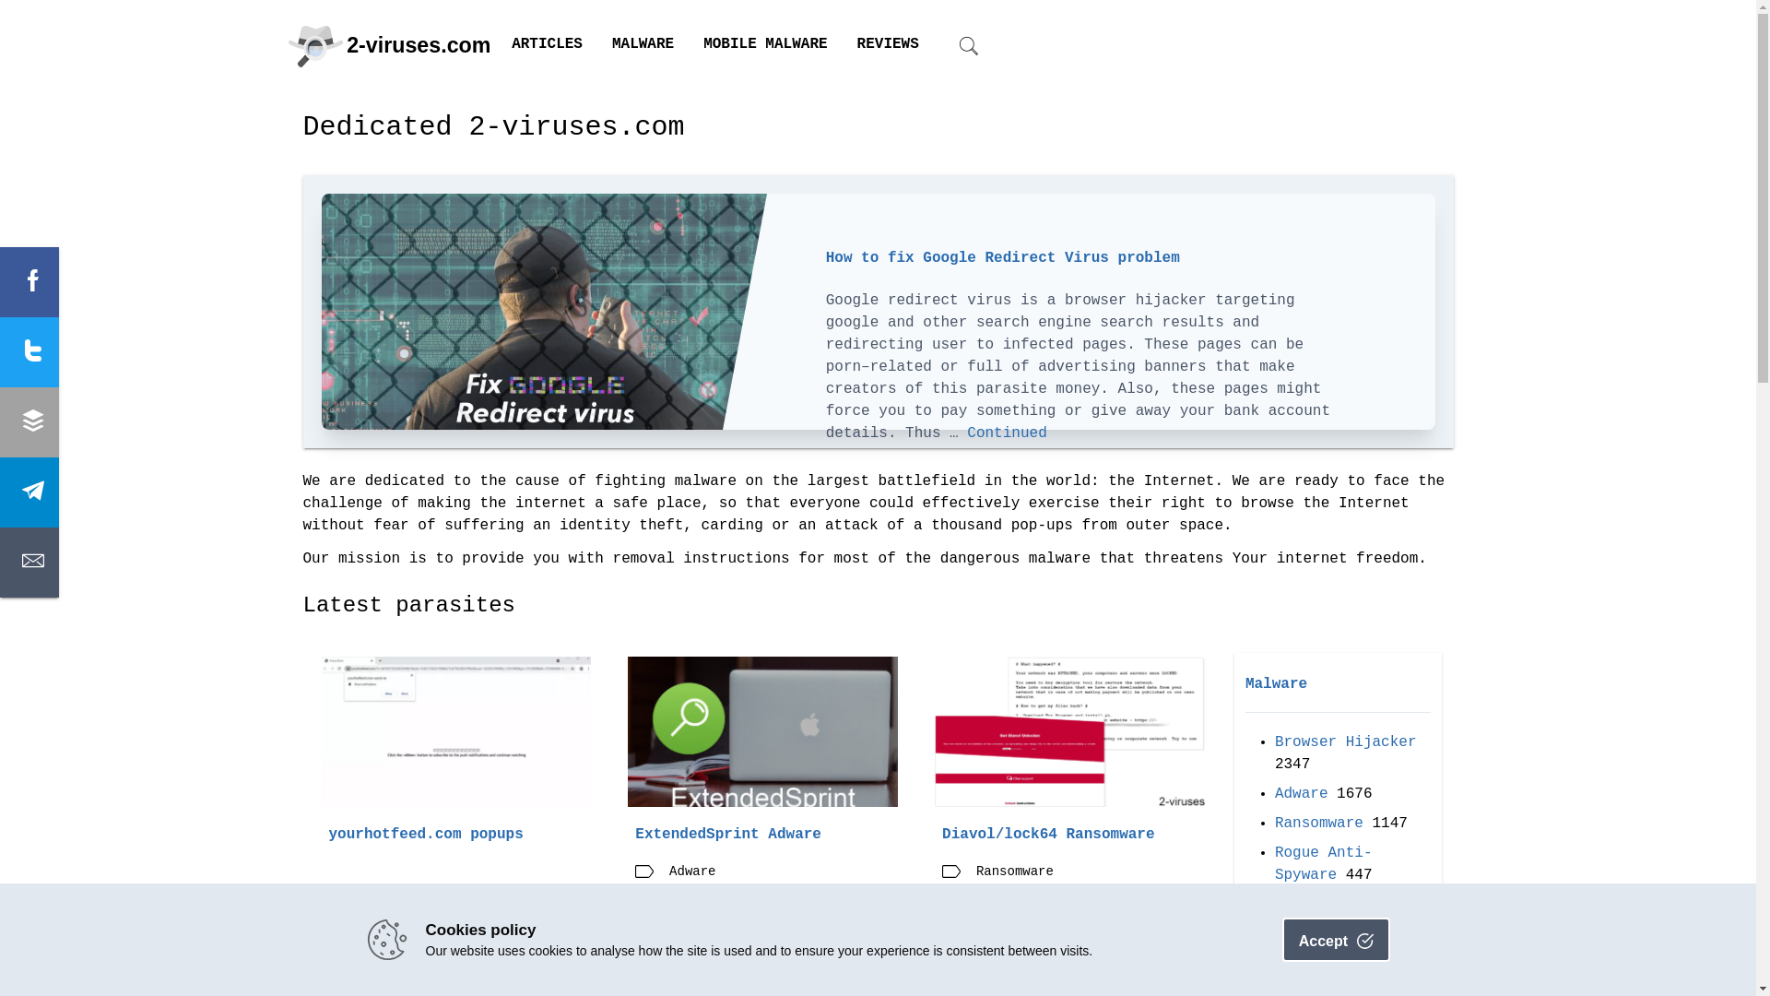  What do you see at coordinates (1346, 743) in the screenshot?
I see `Browser Hijacker` at bounding box center [1346, 743].